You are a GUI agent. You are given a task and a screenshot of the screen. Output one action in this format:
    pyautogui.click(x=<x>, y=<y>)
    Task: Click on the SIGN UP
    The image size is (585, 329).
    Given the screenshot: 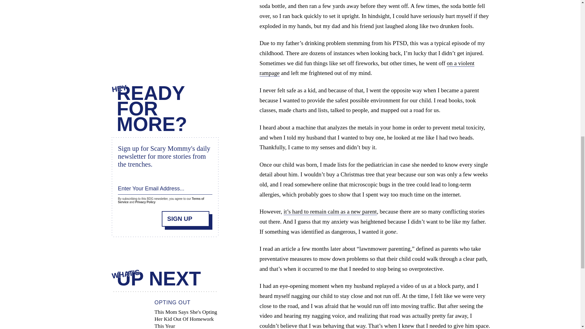 What is the action you would take?
    pyautogui.click(x=186, y=219)
    